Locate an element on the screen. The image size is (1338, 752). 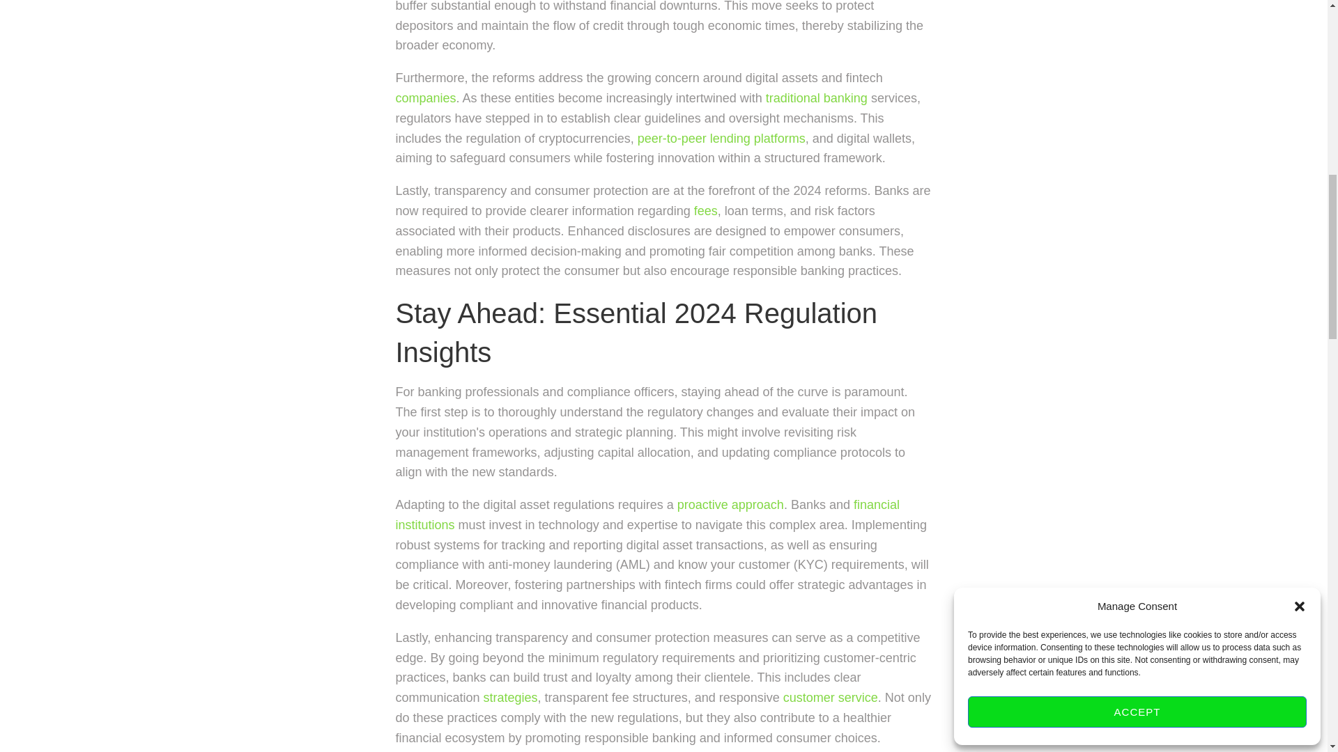
Posts tagged with traditional banking is located at coordinates (816, 97).